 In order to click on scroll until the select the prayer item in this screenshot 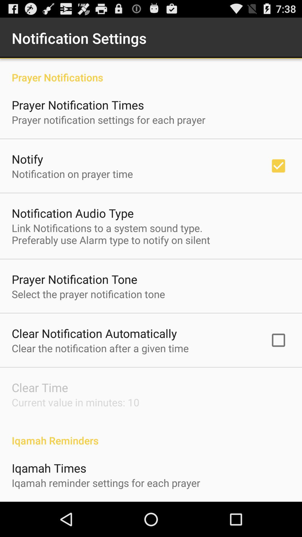, I will do `click(88, 294)`.